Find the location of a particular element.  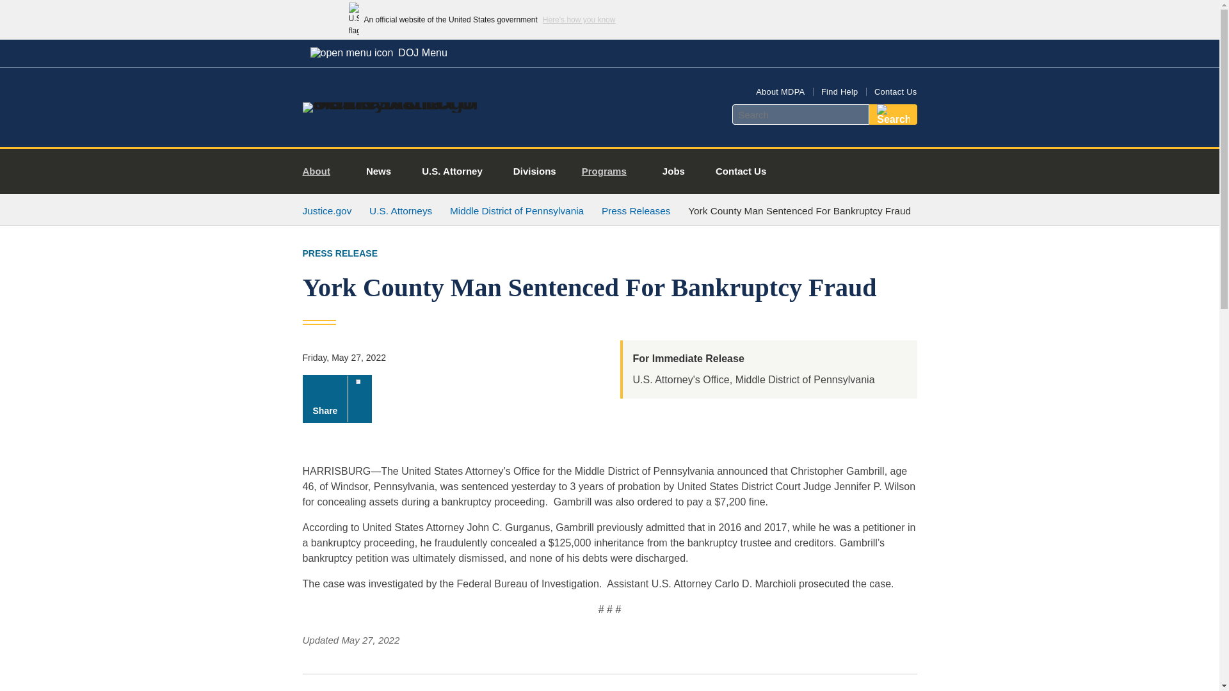

Find Help is located at coordinates (839, 92).